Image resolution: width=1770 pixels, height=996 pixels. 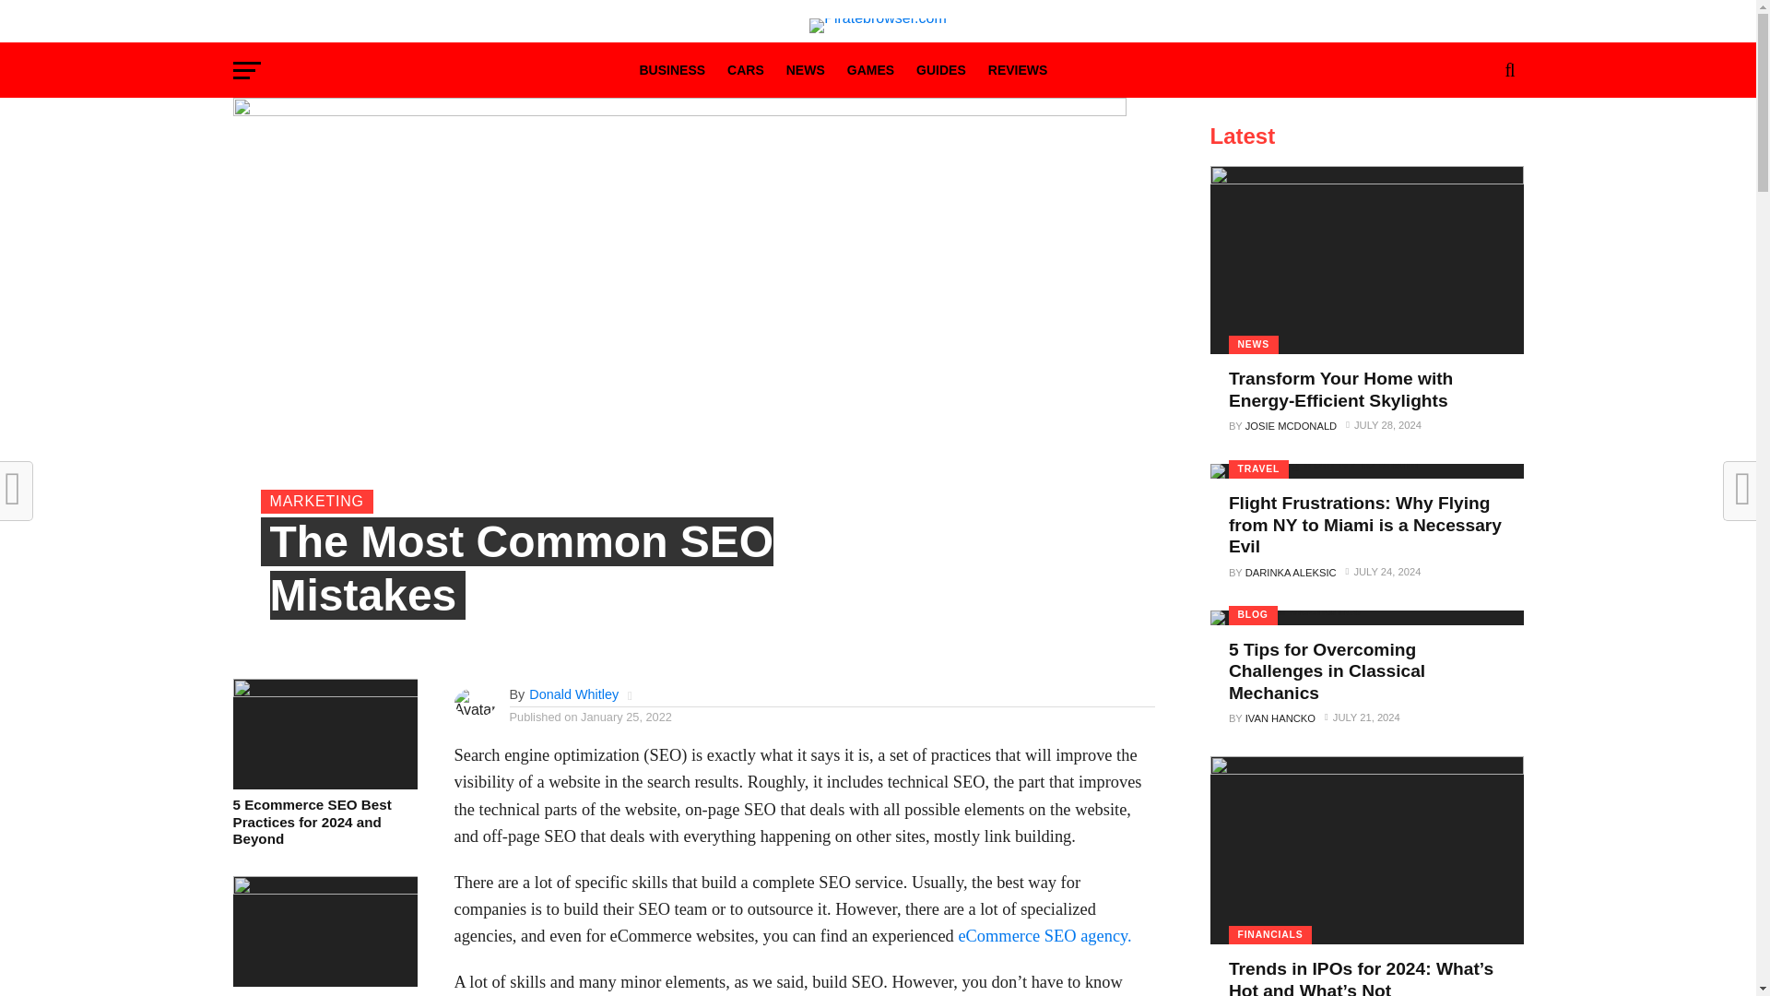 What do you see at coordinates (745, 72) in the screenshot?
I see `CARS` at bounding box center [745, 72].